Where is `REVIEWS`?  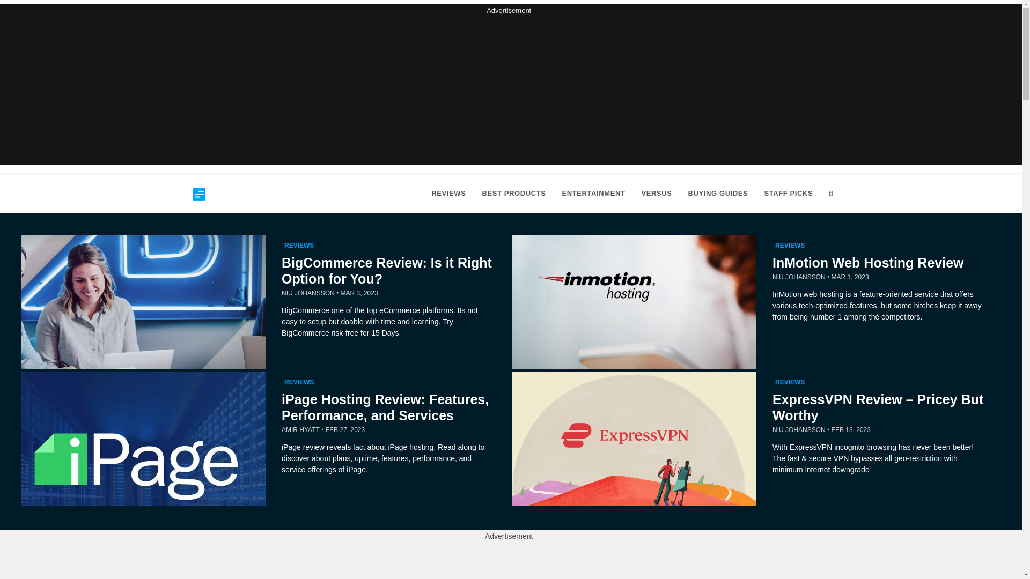
REVIEWS is located at coordinates (298, 383).